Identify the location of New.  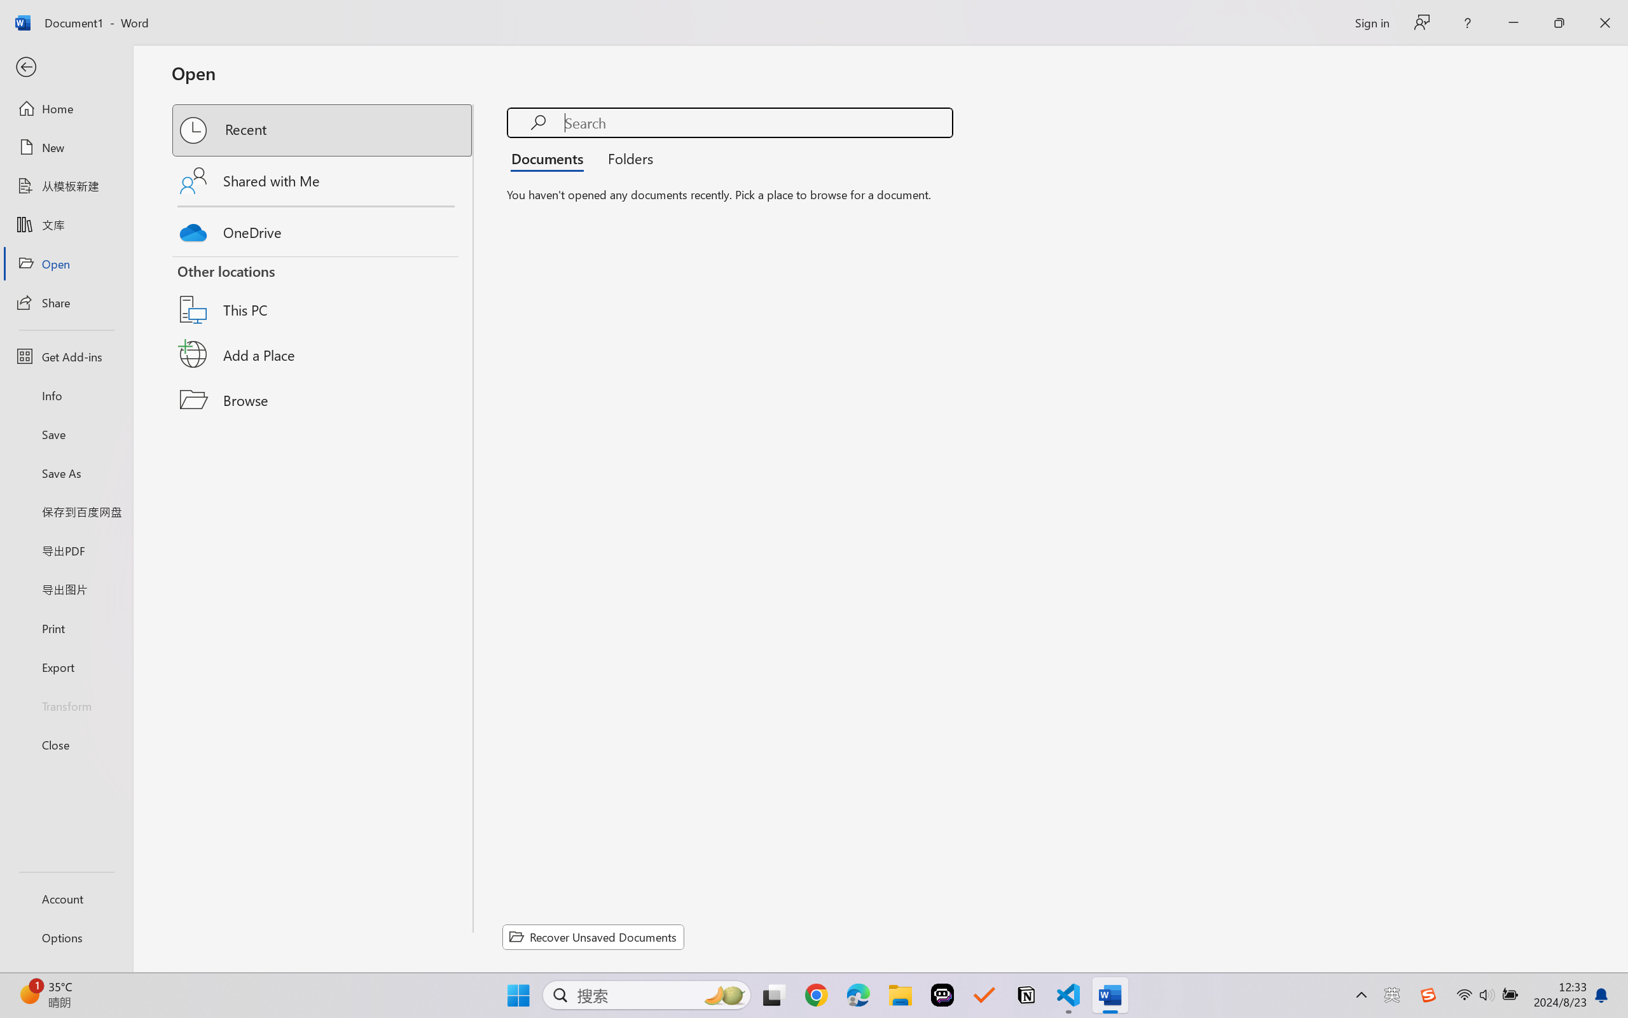
(66, 148).